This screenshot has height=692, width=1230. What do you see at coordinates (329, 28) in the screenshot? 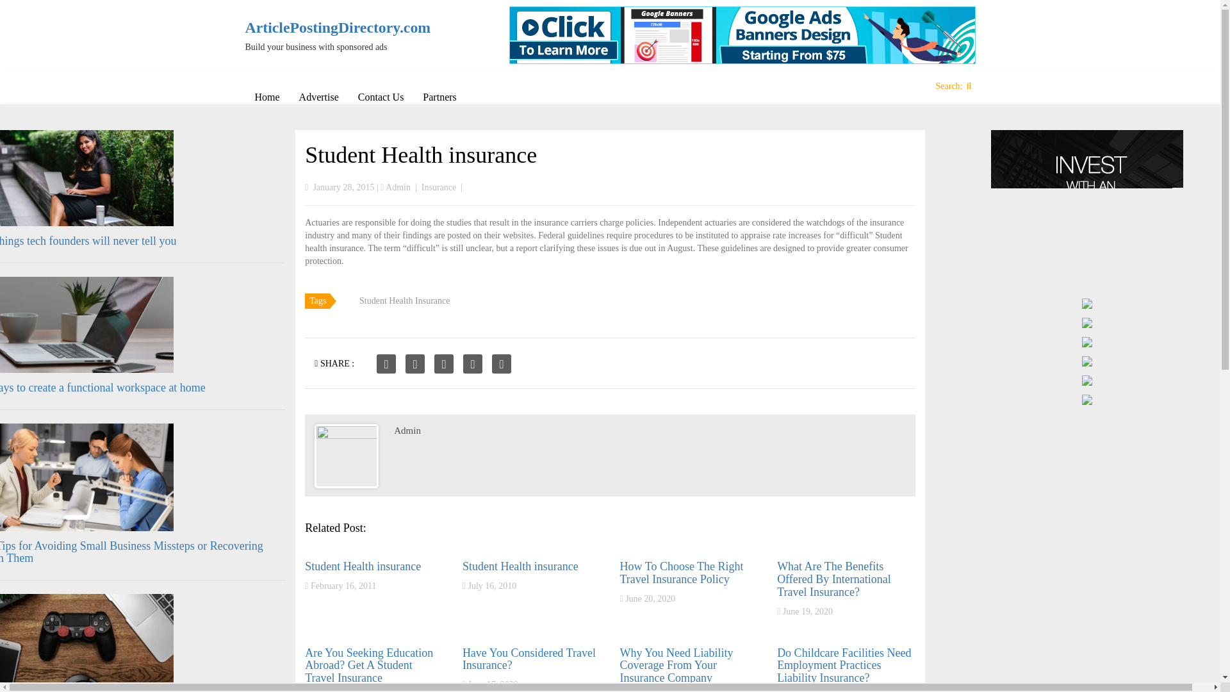
I see `ArticlePostingDirectory.com` at bounding box center [329, 28].